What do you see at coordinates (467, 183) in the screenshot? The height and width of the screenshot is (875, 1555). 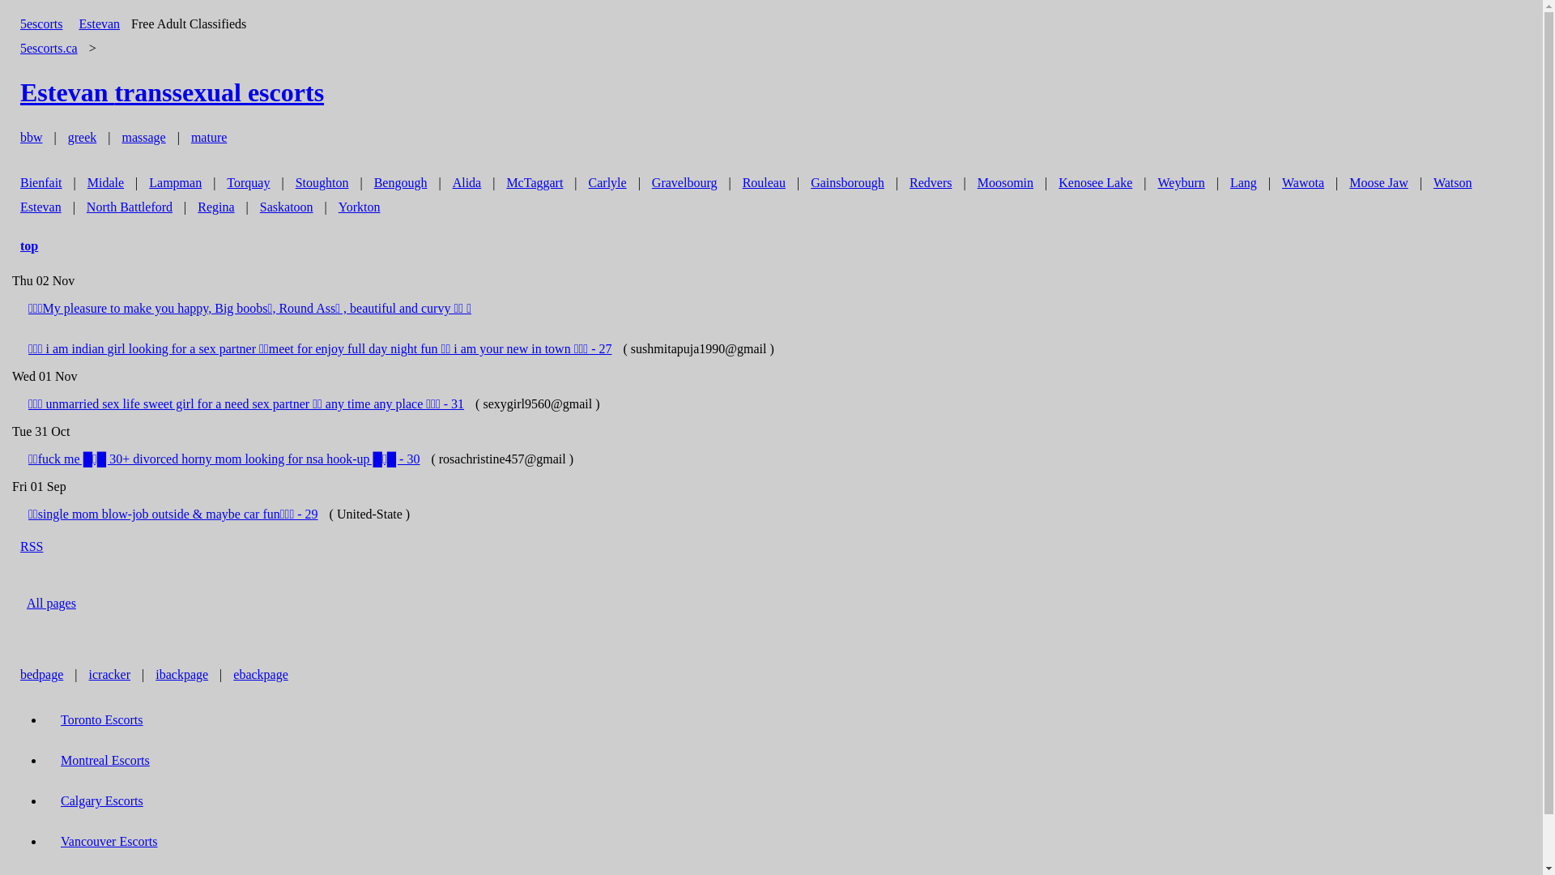 I see `Alida` at bounding box center [467, 183].